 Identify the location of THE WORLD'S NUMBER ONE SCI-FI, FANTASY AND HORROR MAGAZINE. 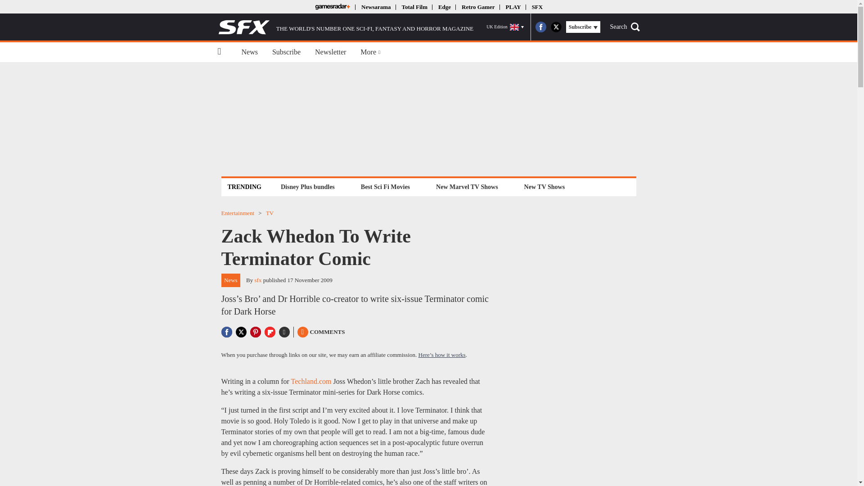
(346, 27).